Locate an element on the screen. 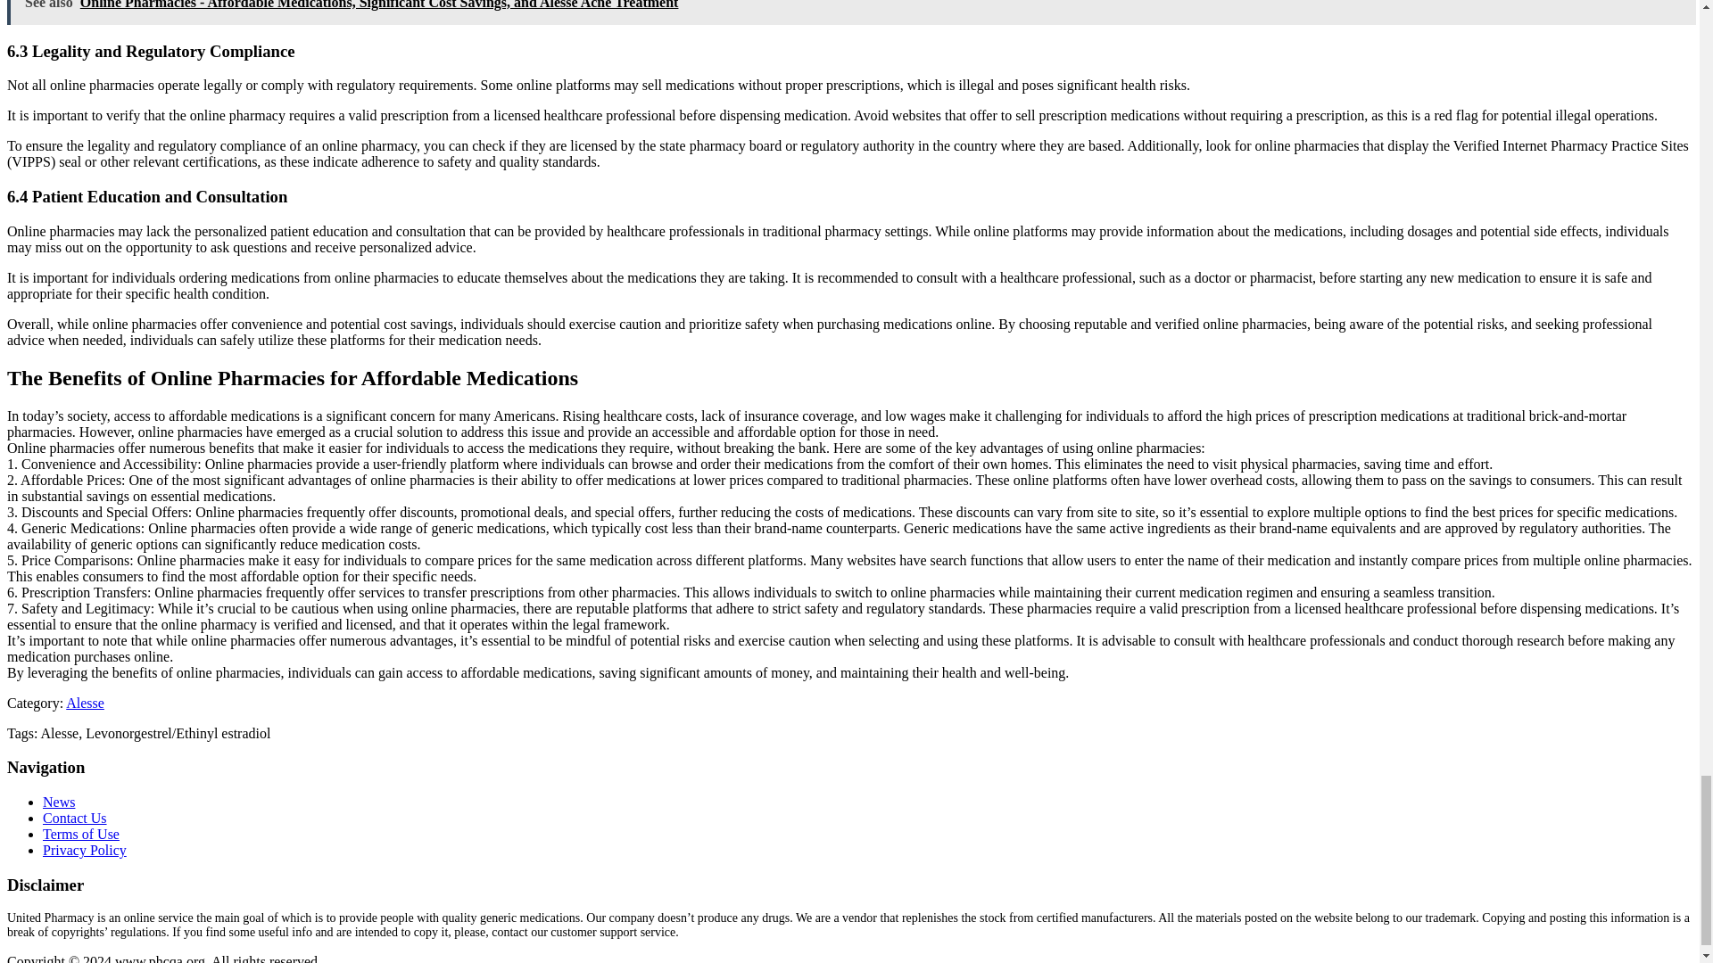 The height and width of the screenshot is (963, 1713). Alesse is located at coordinates (86, 703).